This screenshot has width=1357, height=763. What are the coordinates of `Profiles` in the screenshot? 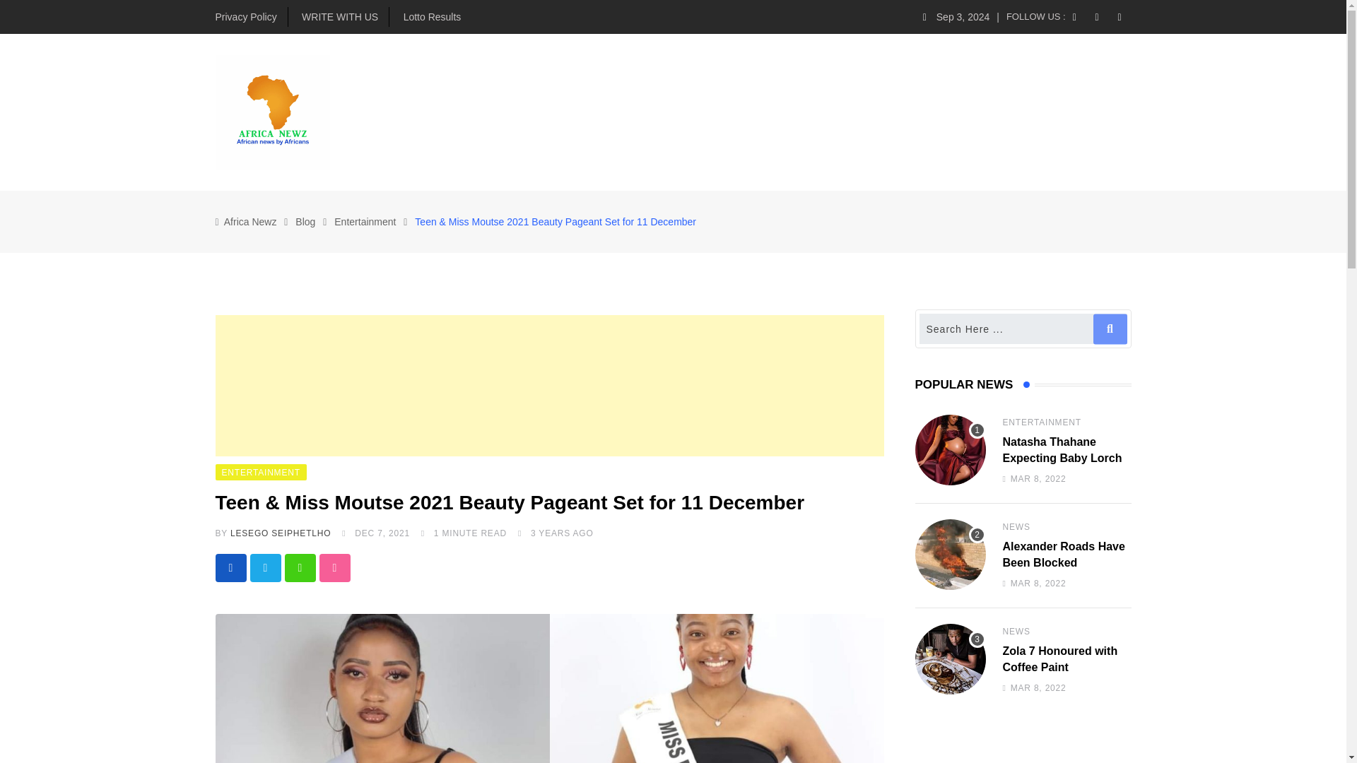 It's located at (1101, 112).